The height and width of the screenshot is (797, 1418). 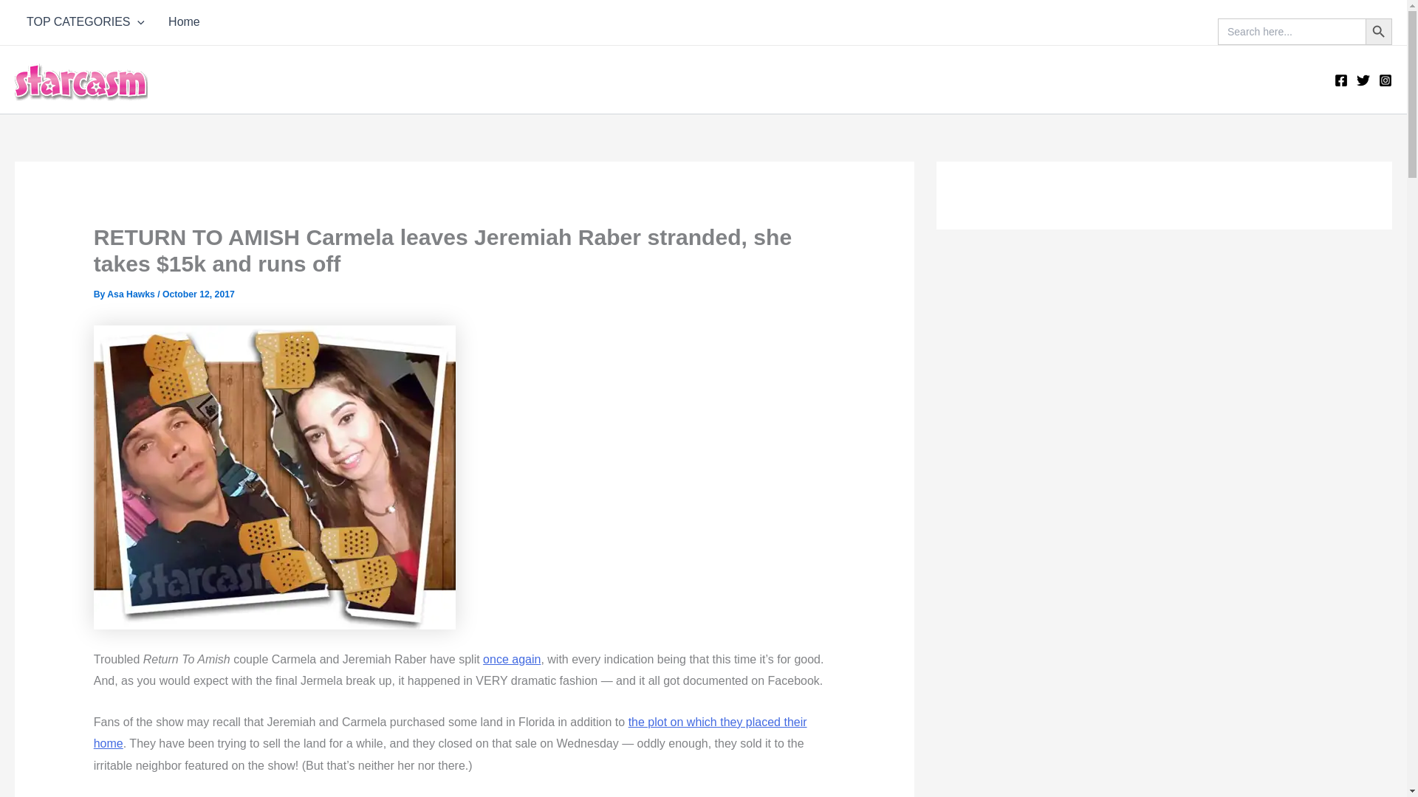 What do you see at coordinates (85, 22) in the screenshot?
I see `TOP CATEGORIES` at bounding box center [85, 22].